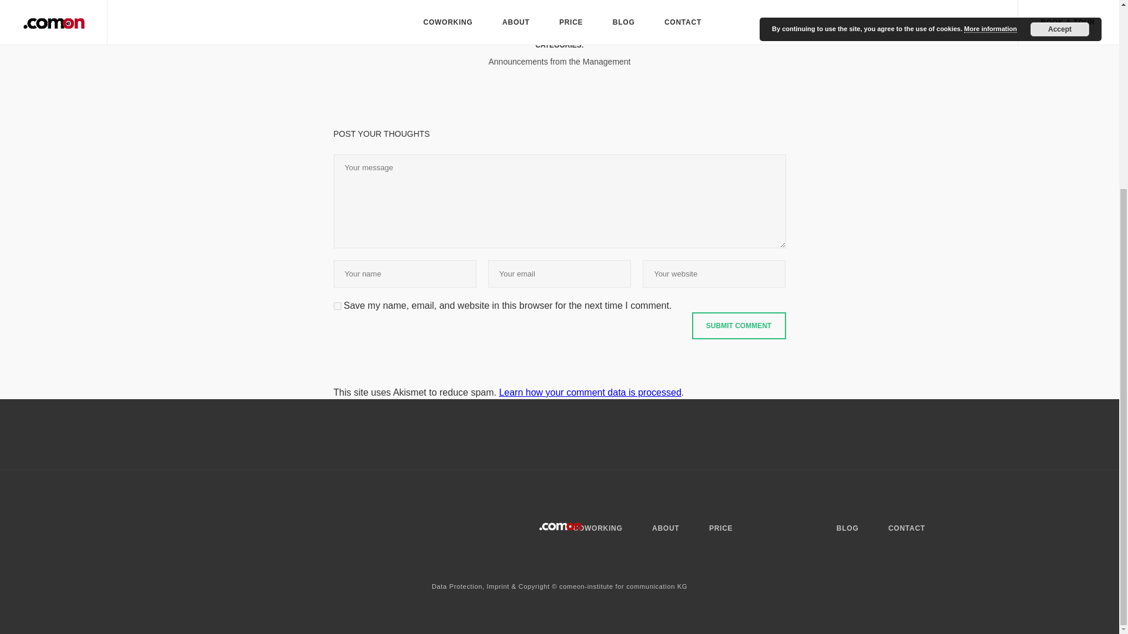  I want to click on yes, so click(337, 306).